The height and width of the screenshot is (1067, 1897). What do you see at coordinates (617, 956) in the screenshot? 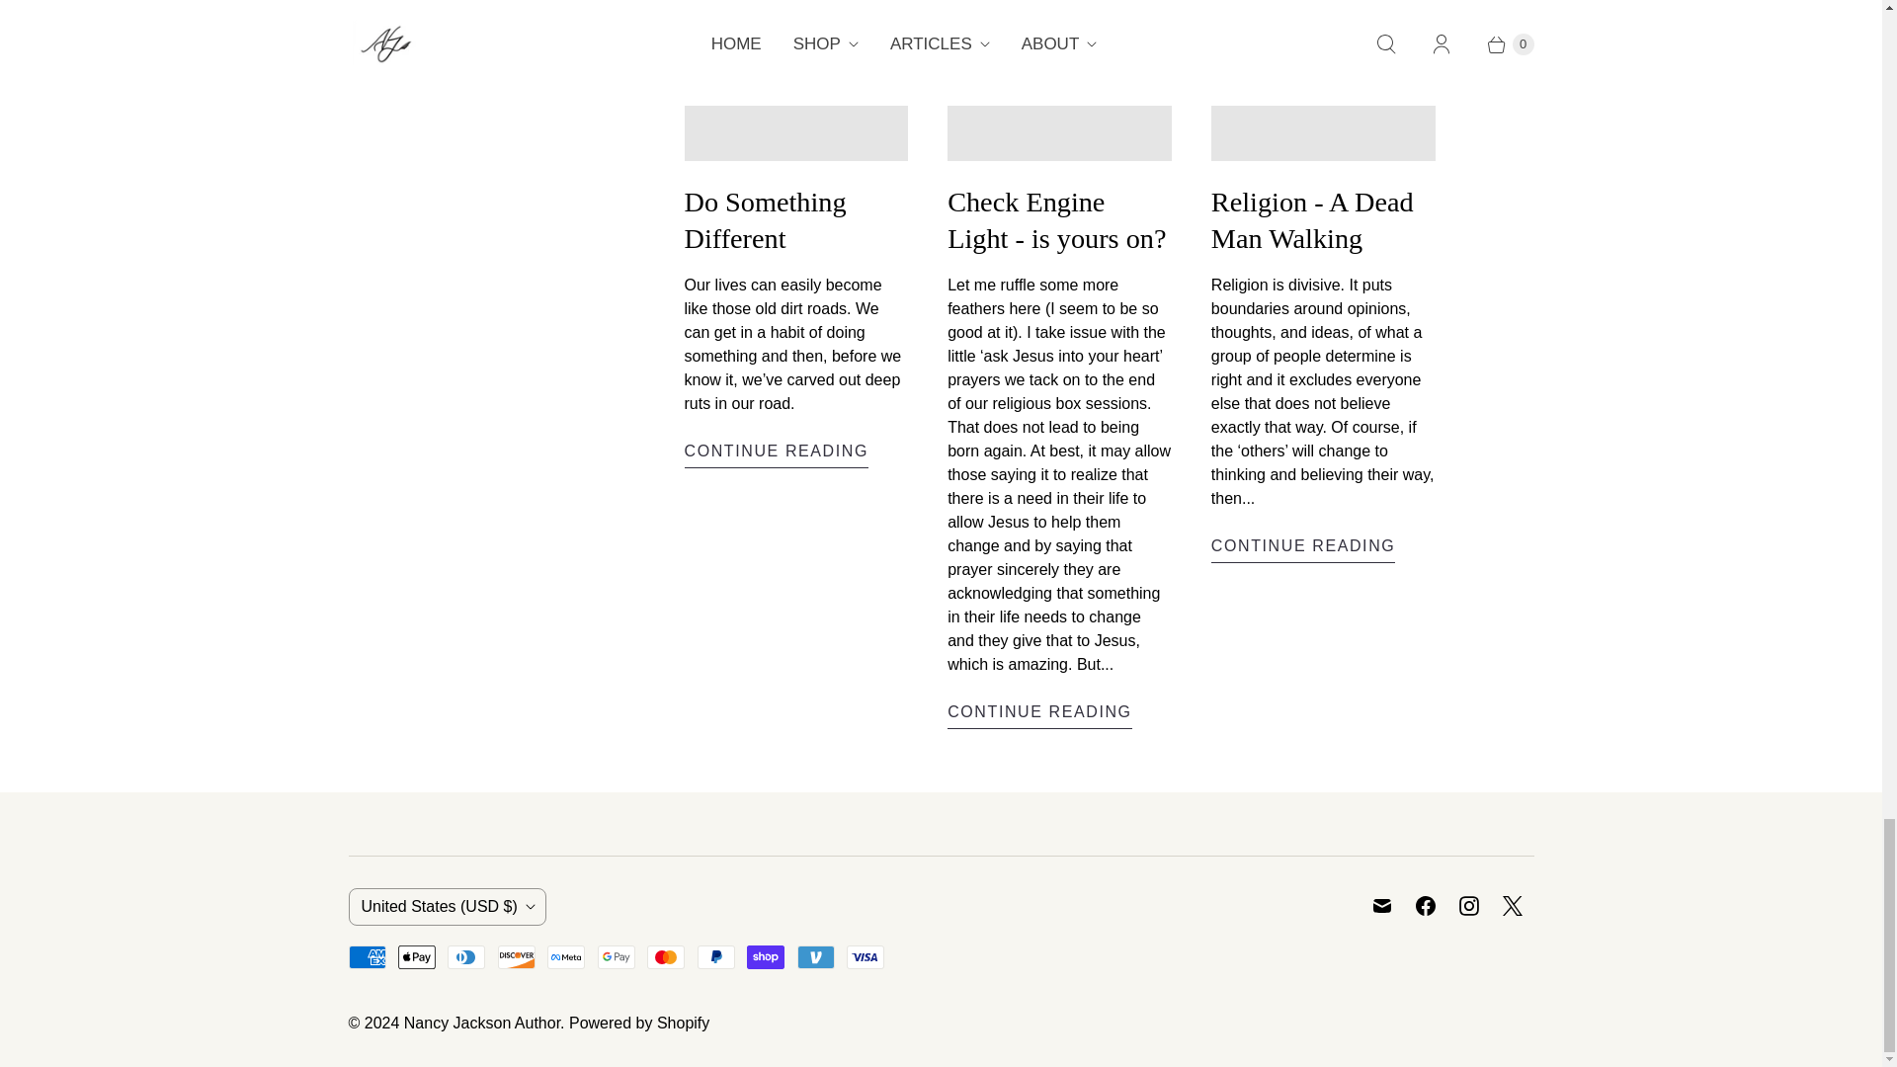
I see `Google Pay` at bounding box center [617, 956].